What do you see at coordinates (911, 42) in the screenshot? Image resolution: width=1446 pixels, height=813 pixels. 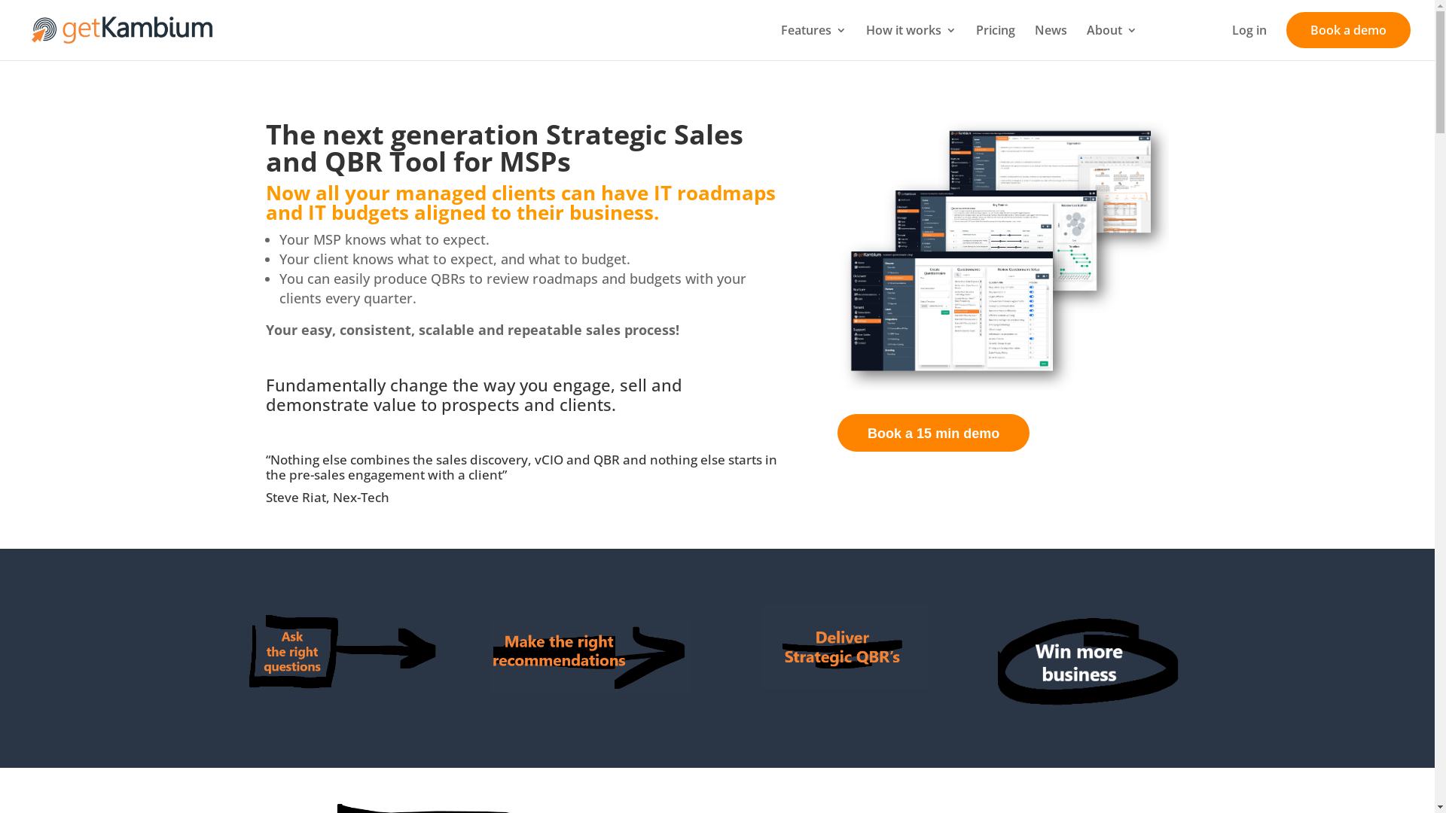 I see `How it works` at bounding box center [911, 42].